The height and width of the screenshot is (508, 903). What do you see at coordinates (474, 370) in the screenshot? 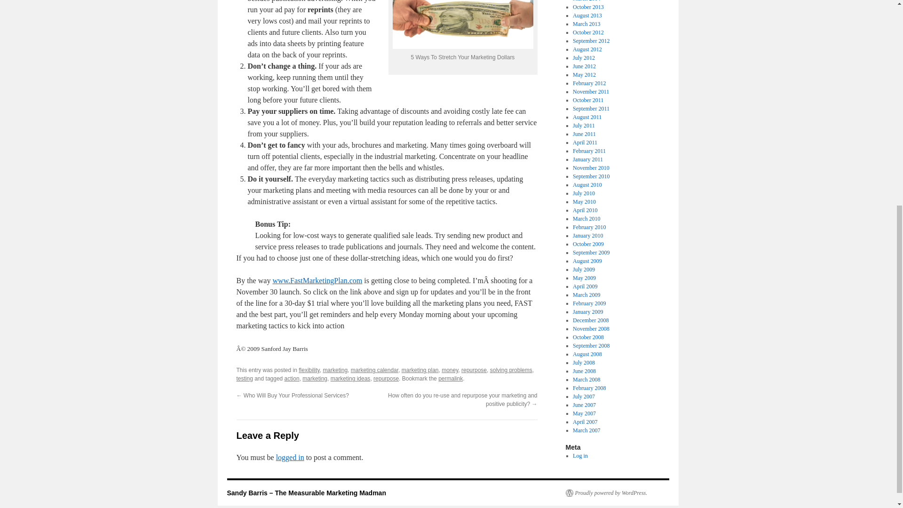
I see `repurpose` at bounding box center [474, 370].